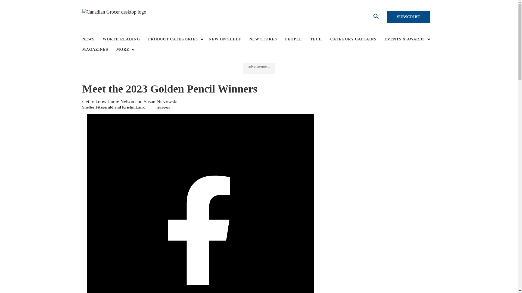 This screenshot has height=293, width=522. I want to click on NEW ON SHELF, so click(229, 39).